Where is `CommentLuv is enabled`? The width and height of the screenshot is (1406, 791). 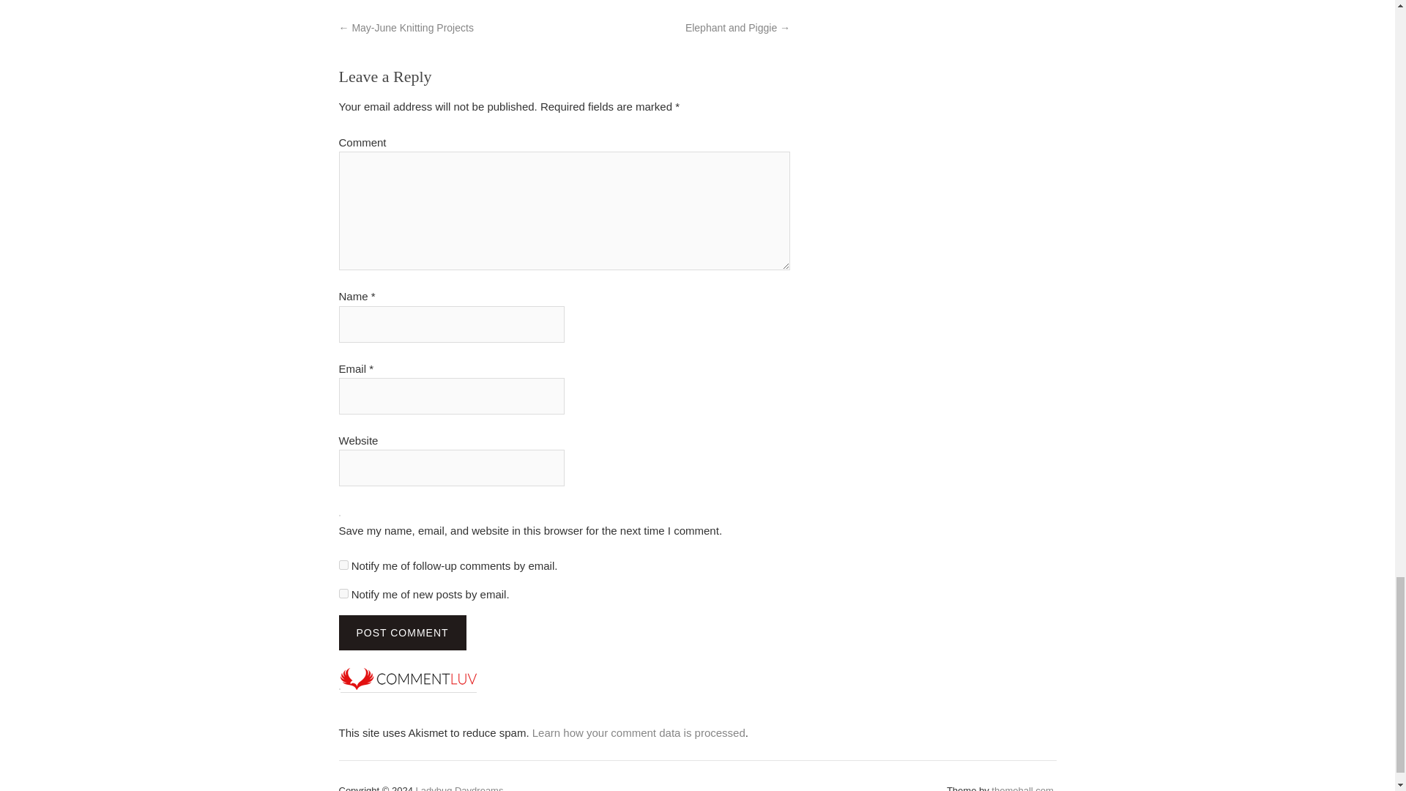 CommentLuv is enabled is located at coordinates (408, 686).